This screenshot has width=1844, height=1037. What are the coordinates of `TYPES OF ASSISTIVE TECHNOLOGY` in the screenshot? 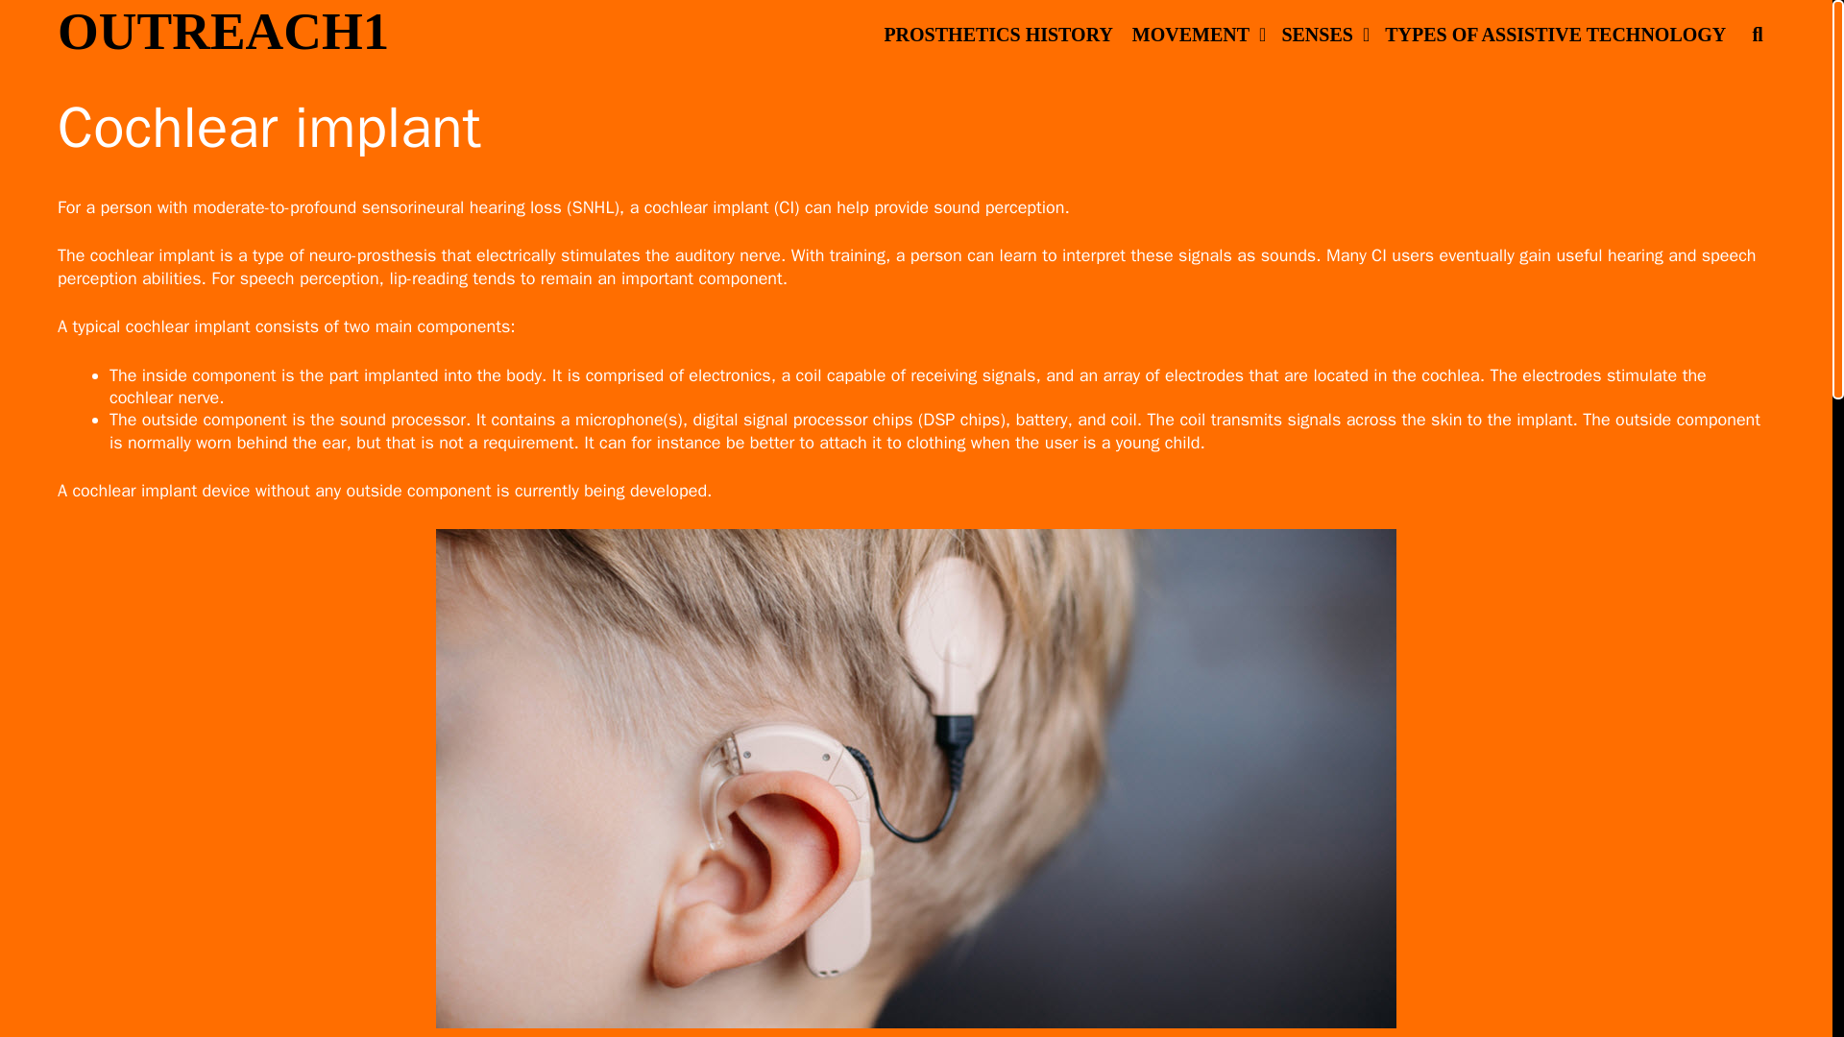 It's located at (1555, 35).